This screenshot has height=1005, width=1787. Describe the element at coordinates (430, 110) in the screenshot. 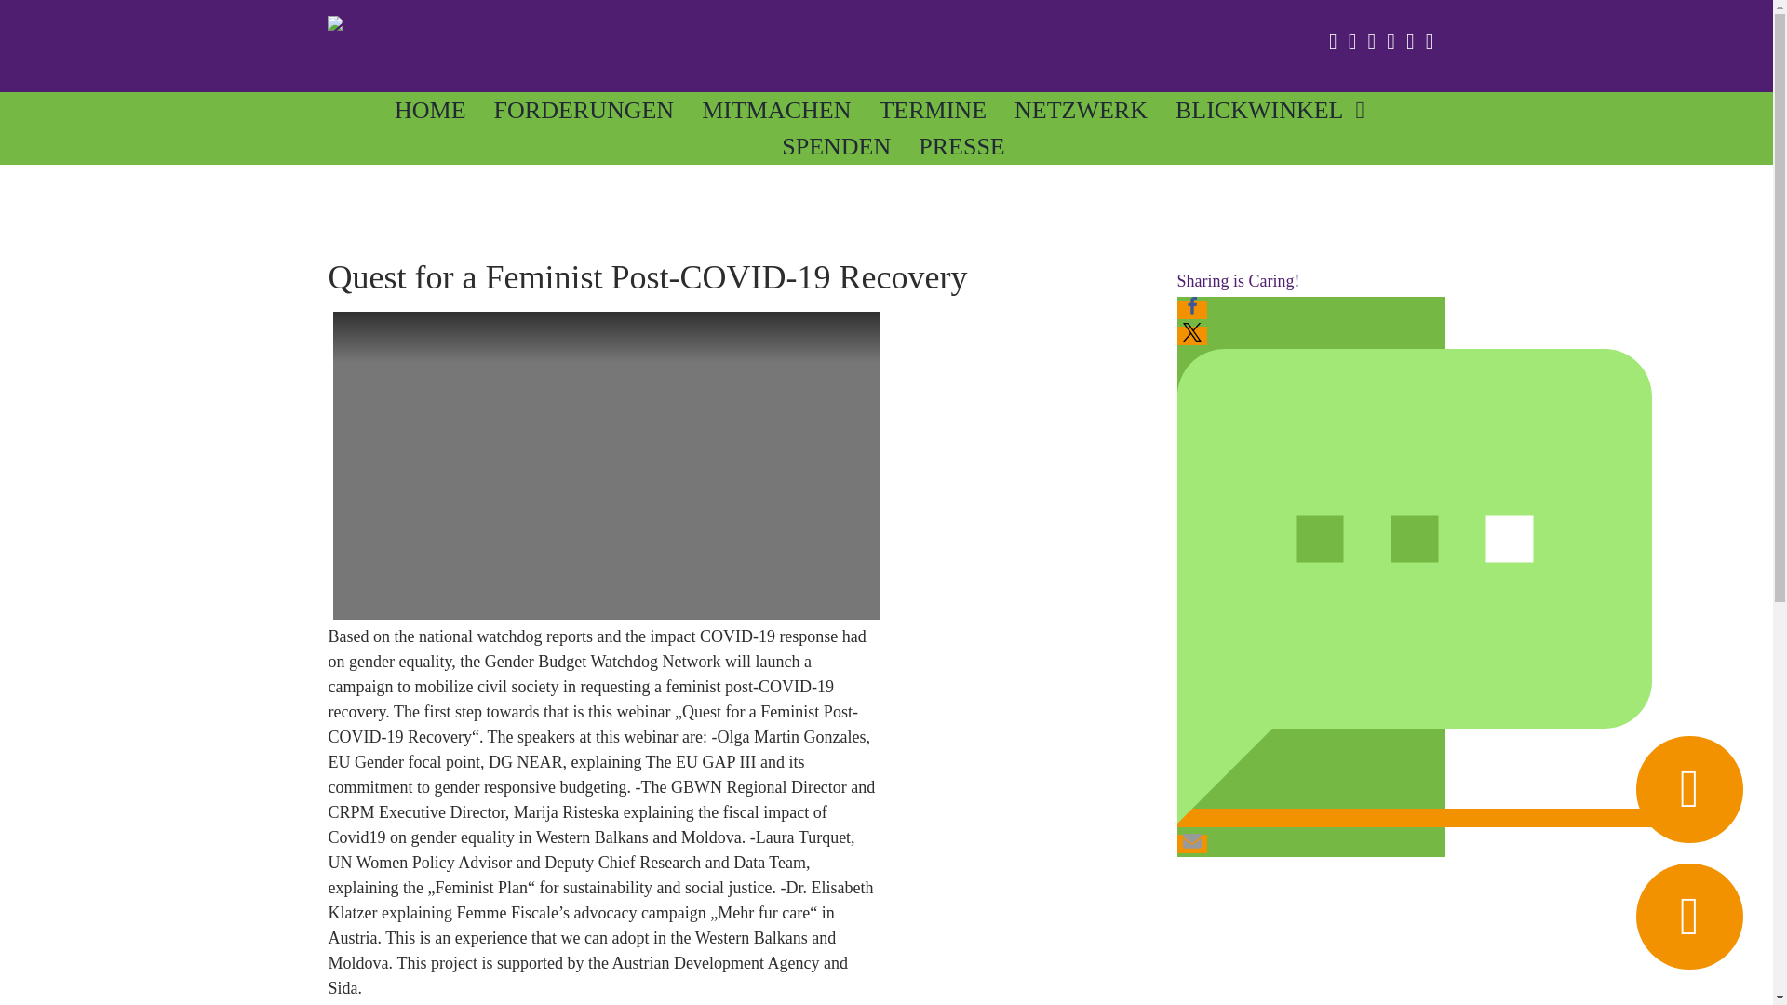

I see `HOME` at that location.